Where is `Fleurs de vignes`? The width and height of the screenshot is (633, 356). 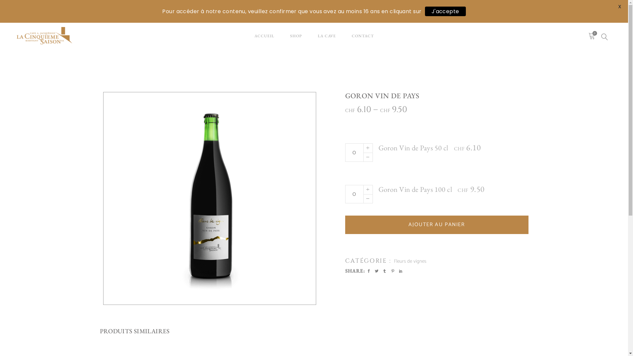 Fleurs de vignes is located at coordinates (410, 261).